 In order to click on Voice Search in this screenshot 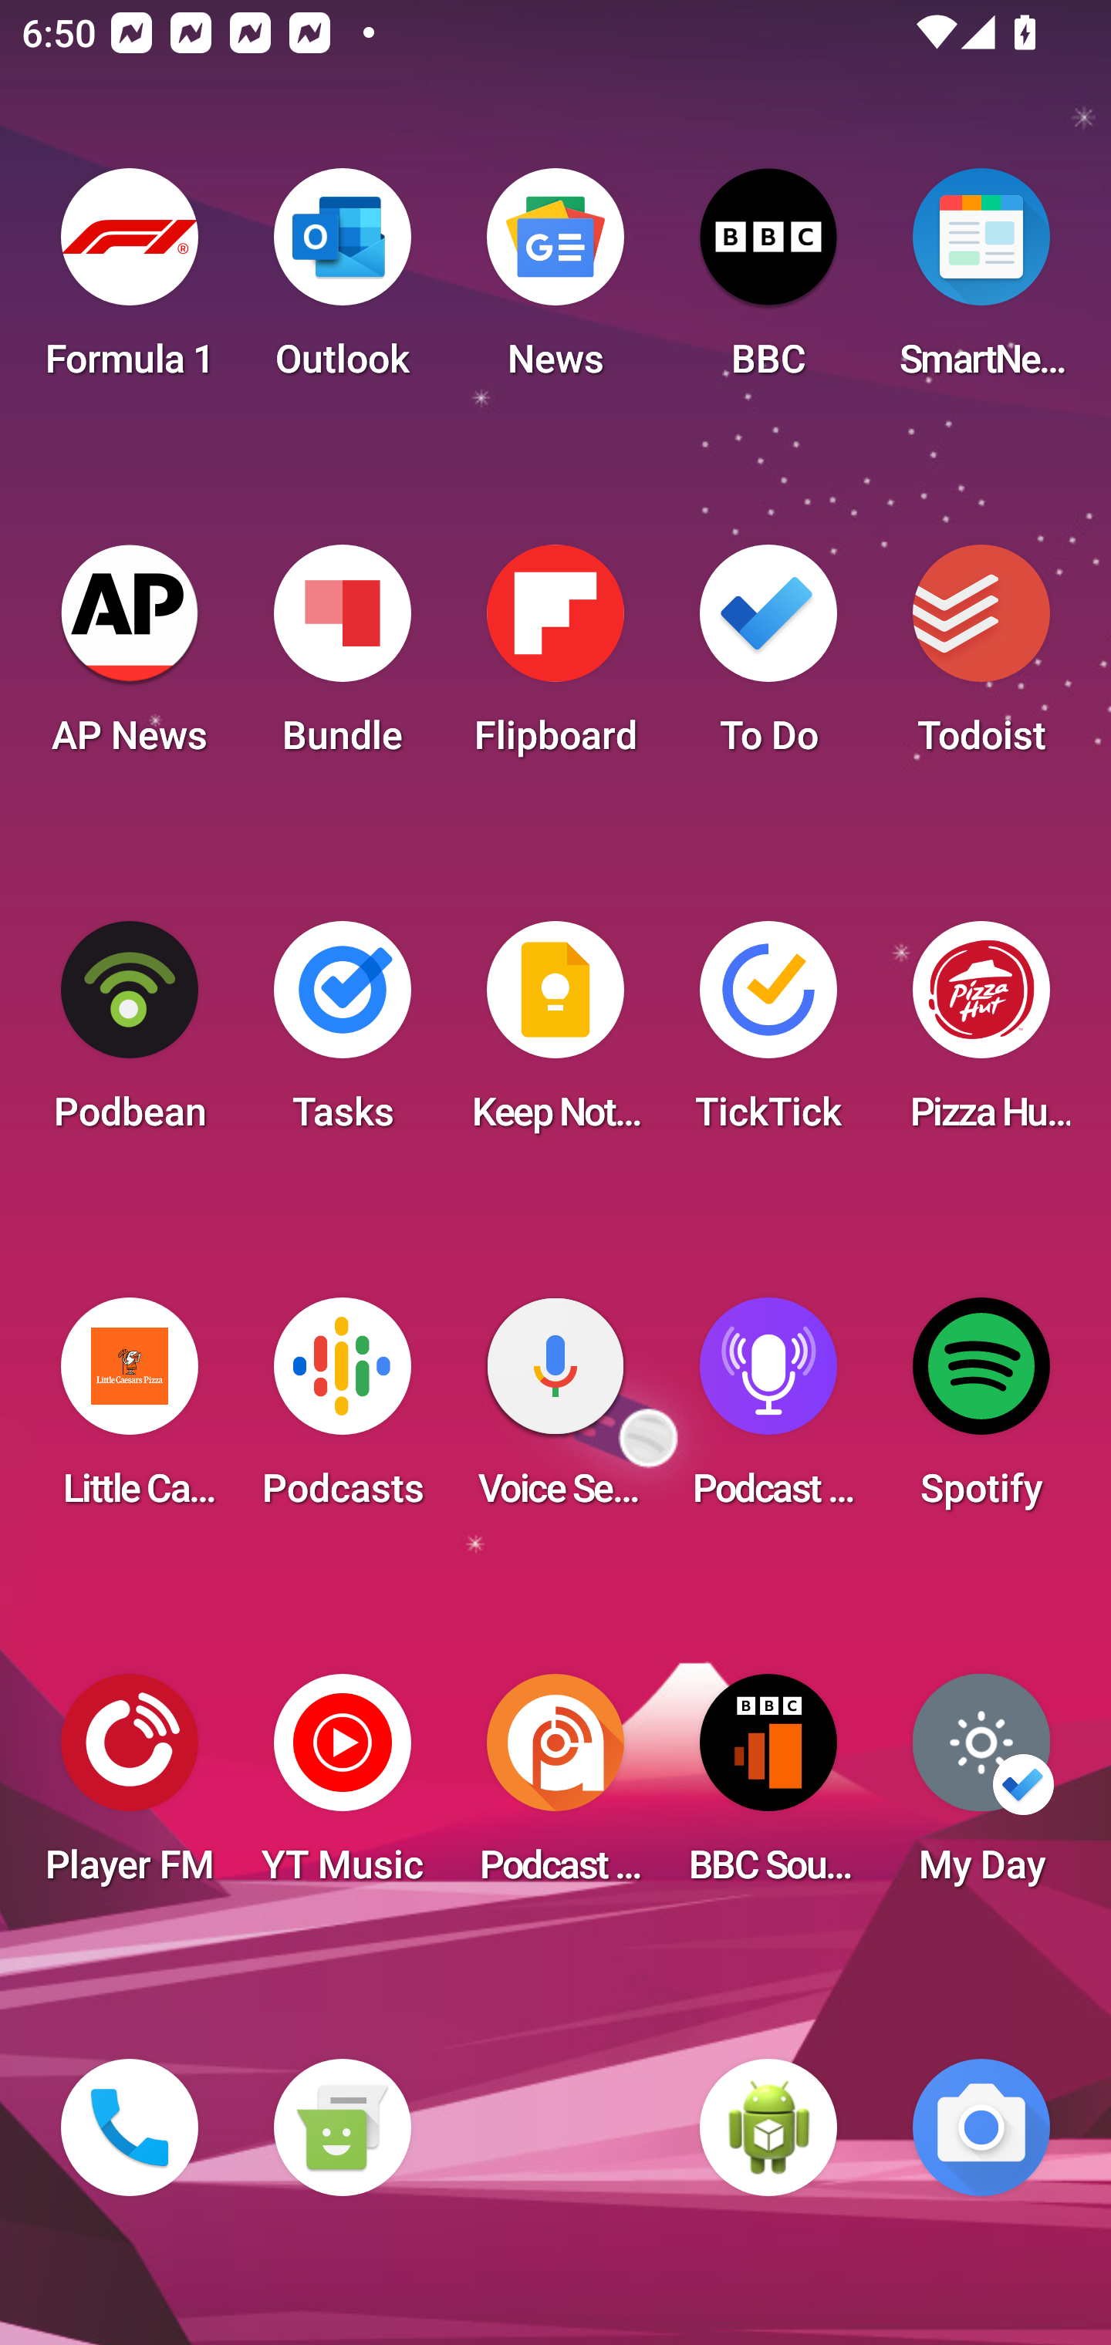, I will do `click(555, 1412)`.